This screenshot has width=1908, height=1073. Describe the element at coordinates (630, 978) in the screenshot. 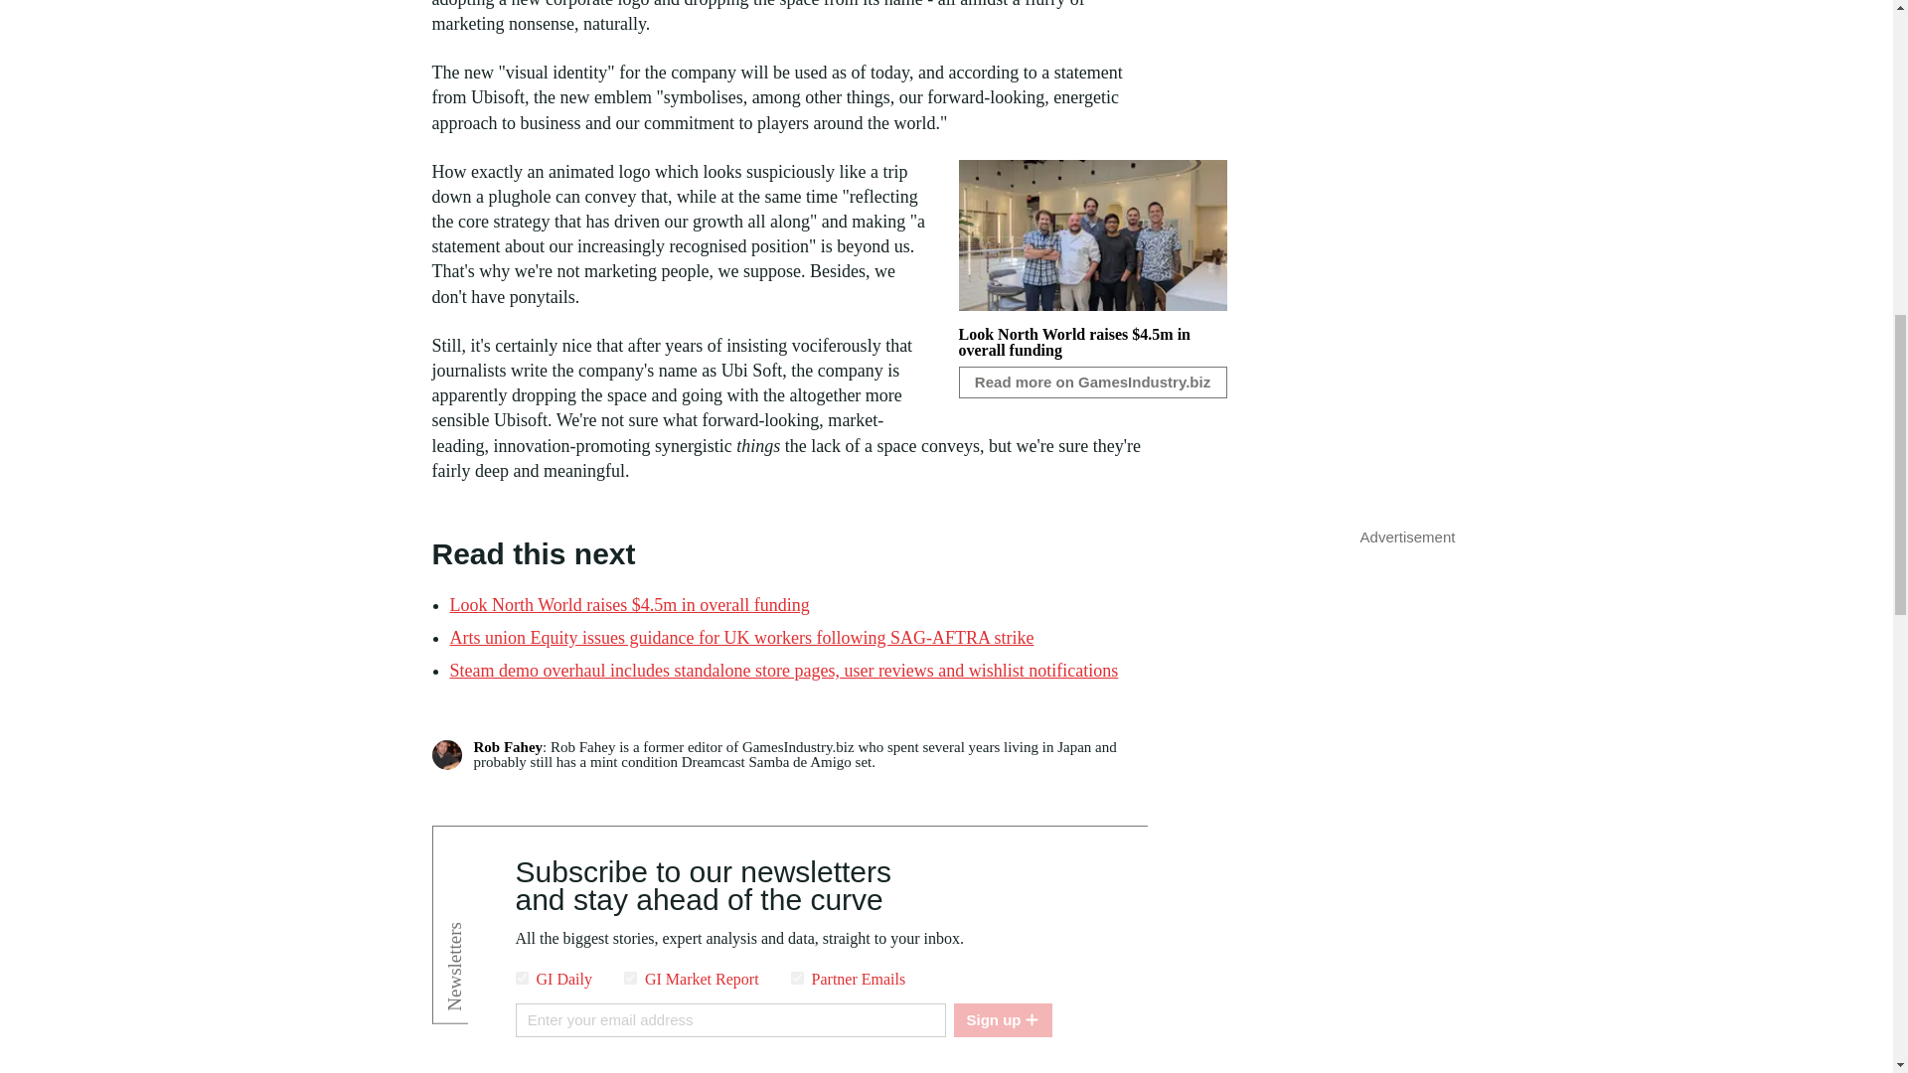

I see `on` at that location.